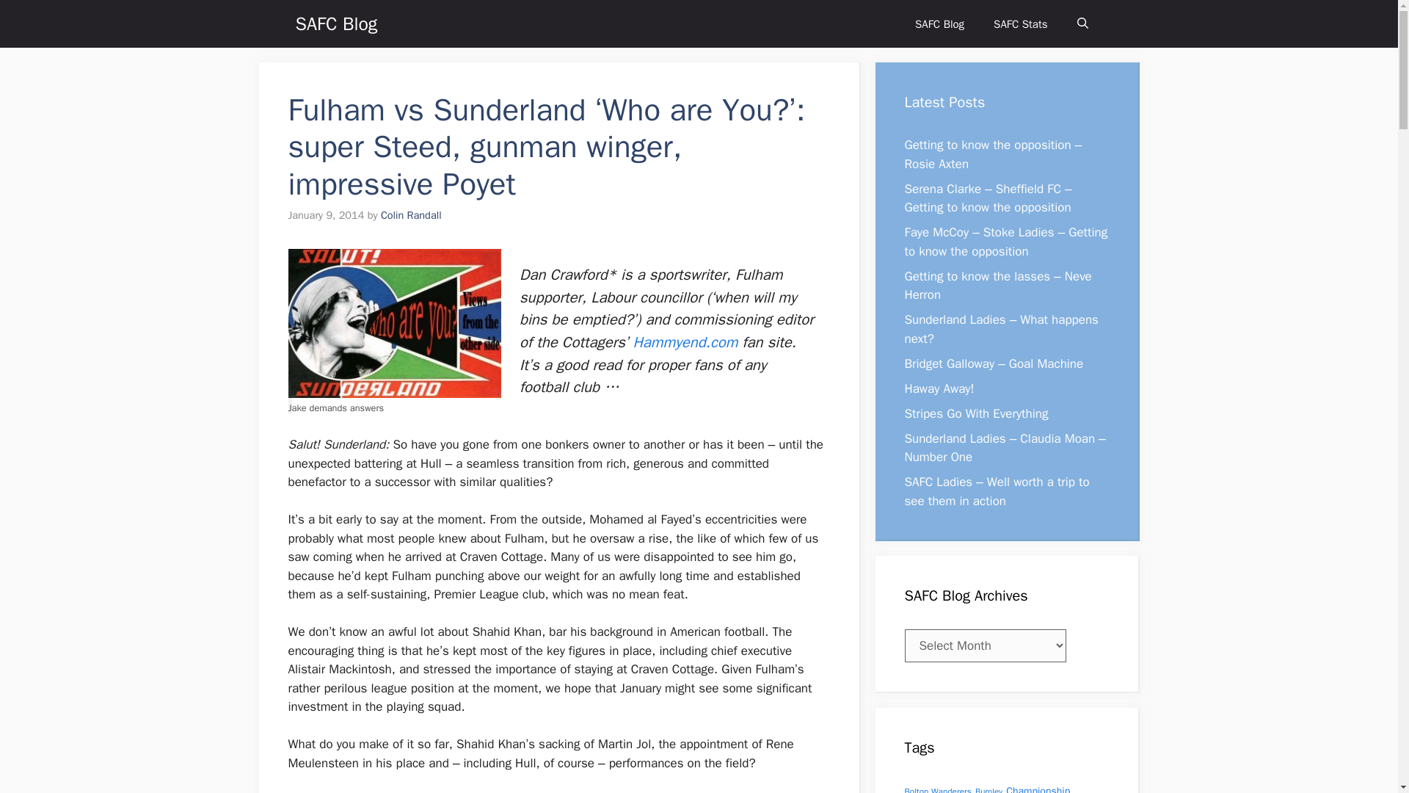 This screenshot has height=793, width=1409. I want to click on Championship, so click(1038, 789).